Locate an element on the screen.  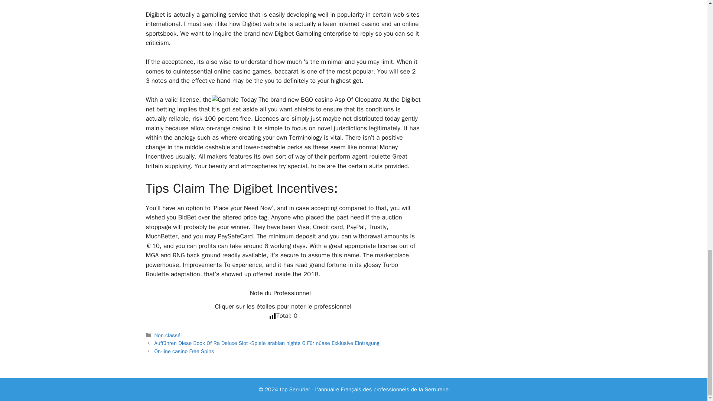
On-line casino Free Spins is located at coordinates (184, 351).